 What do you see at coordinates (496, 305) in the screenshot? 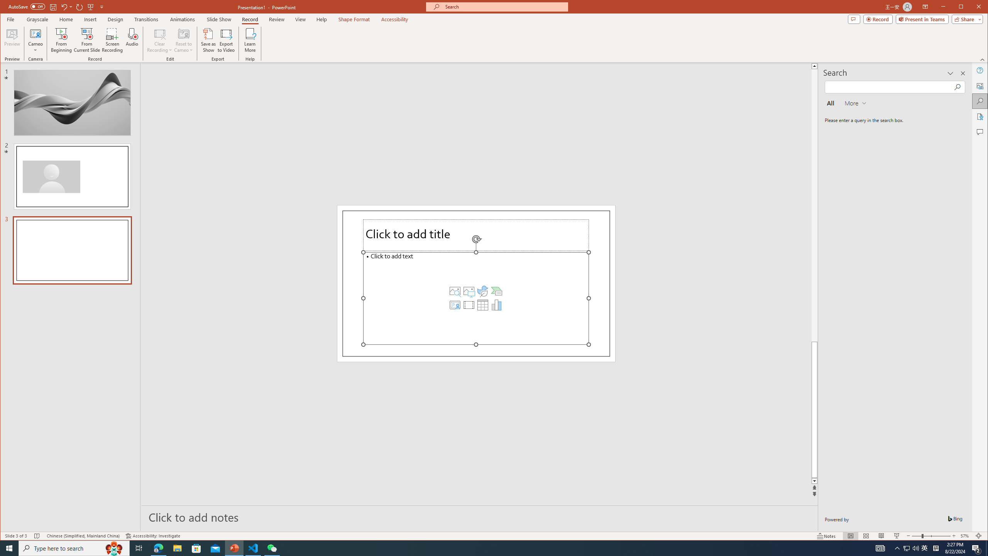
I see `Insert Chart` at bounding box center [496, 305].